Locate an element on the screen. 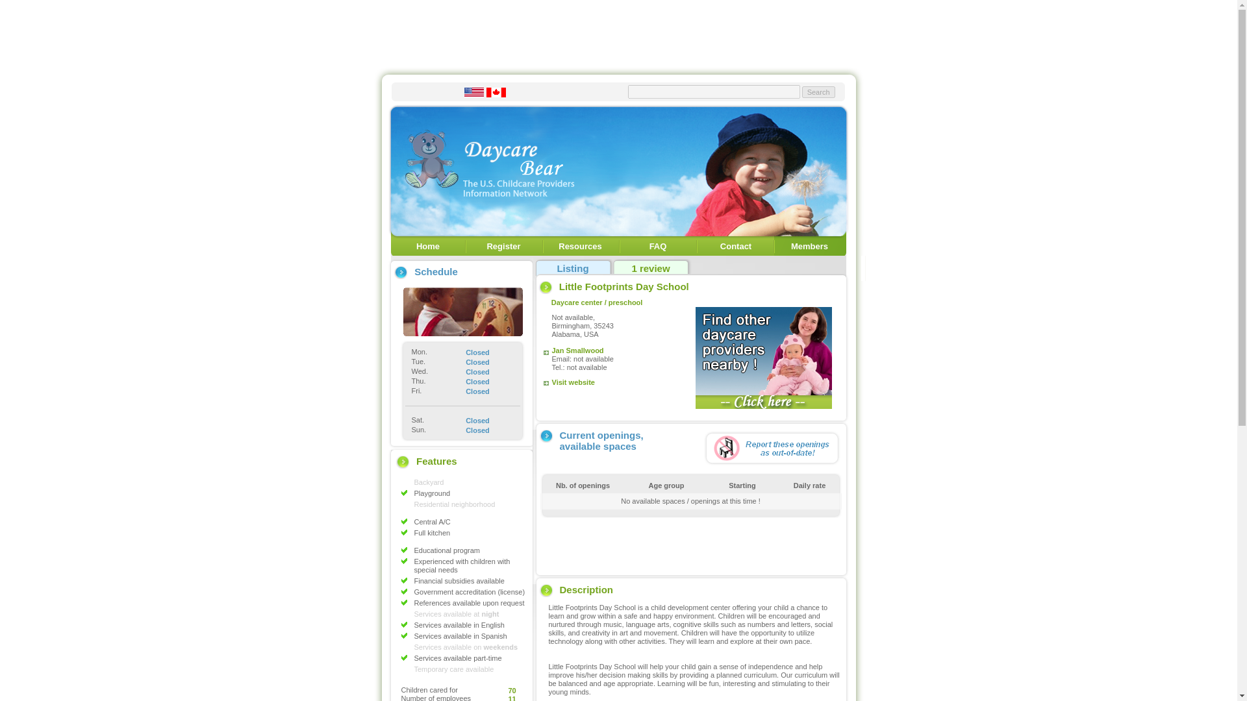 This screenshot has height=701, width=1247. Links to children education websites and related products is located at coordinates (579, 245).